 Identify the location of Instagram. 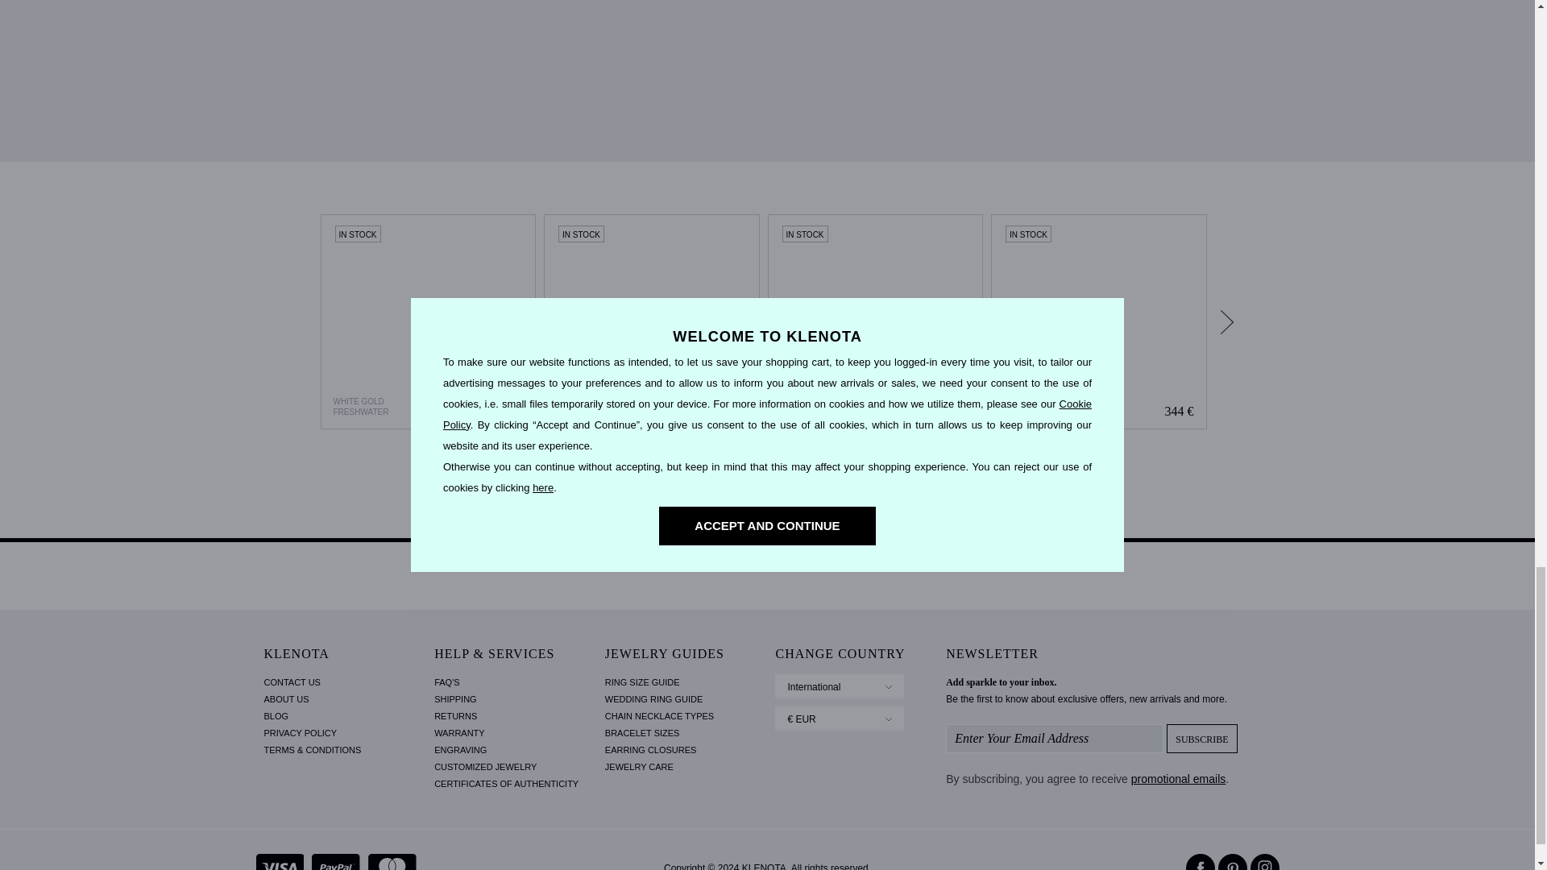
(1264, 862).